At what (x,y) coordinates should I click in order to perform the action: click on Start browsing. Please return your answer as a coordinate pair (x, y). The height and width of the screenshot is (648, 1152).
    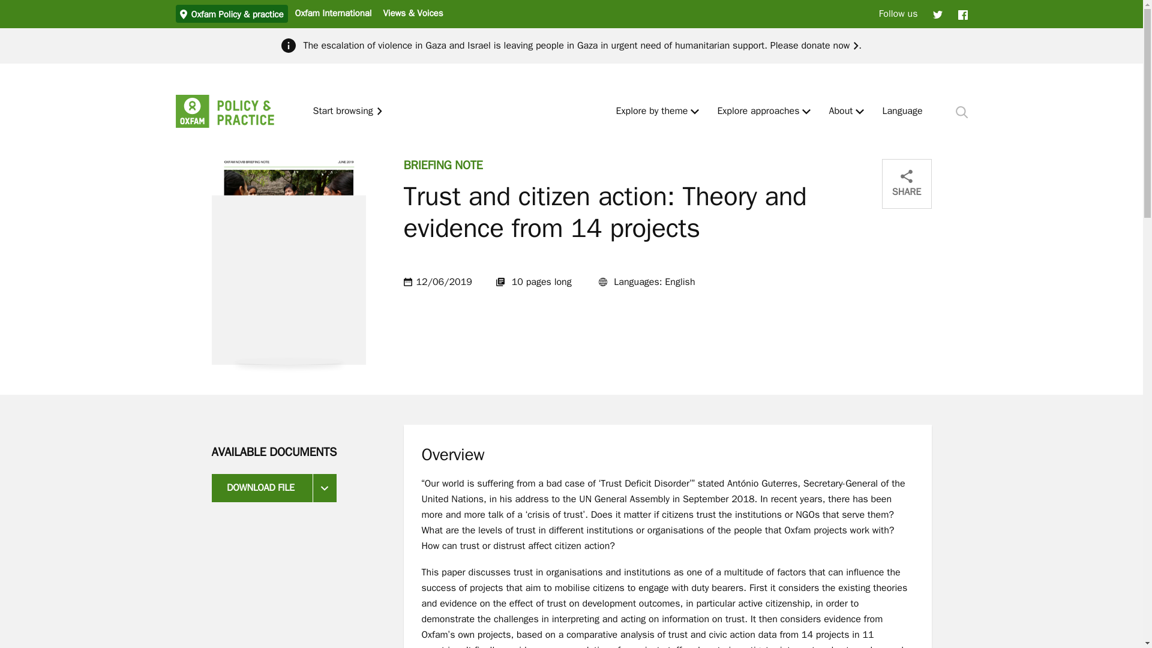
    Looking at the image, I should click on (348, 112).